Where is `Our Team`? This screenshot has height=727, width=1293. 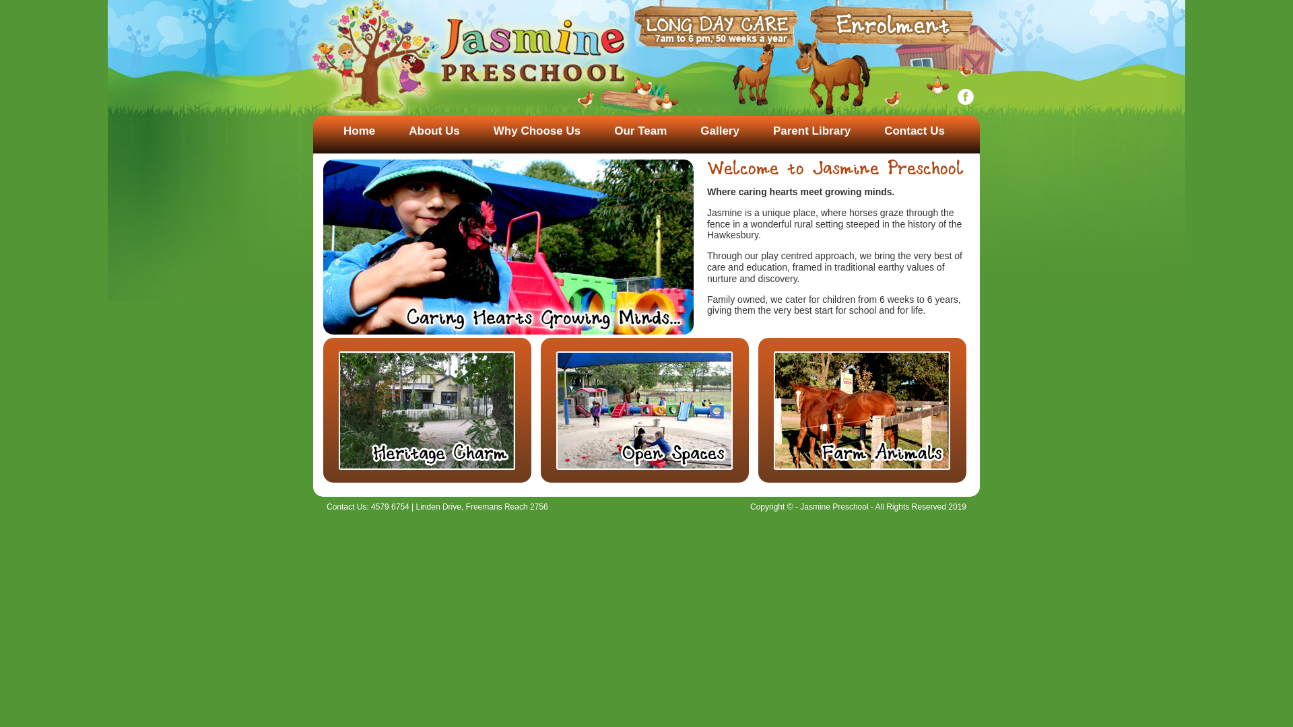 Our Team is located at coordinates (640, 131).